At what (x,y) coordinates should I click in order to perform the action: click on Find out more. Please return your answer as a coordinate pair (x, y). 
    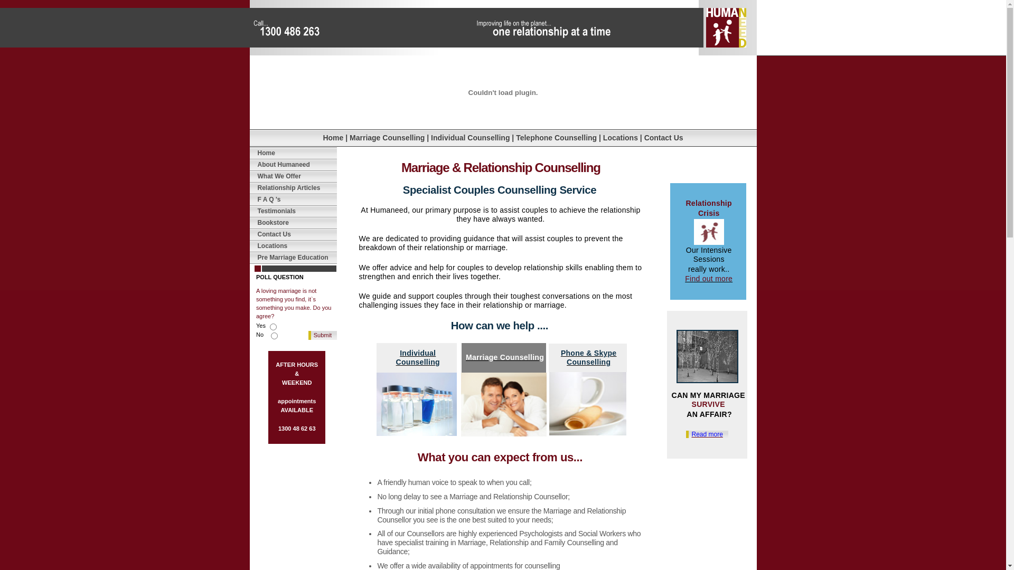
    Looking at the image, I should click on (709, 279).